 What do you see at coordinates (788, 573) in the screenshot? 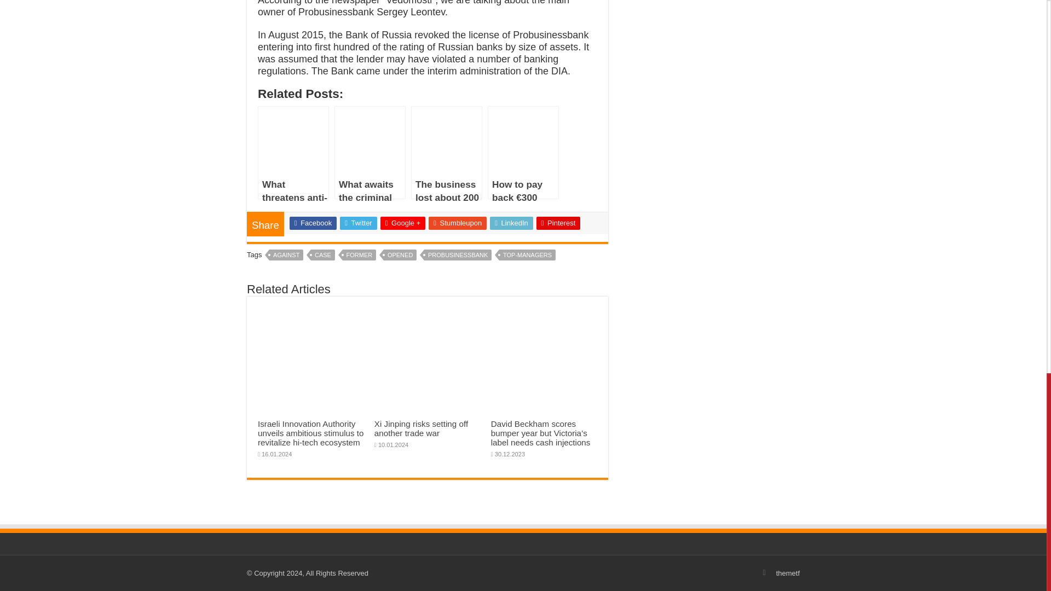
I see `Download Free WordPress Responsive Themes` at bounding box center [788, 573].